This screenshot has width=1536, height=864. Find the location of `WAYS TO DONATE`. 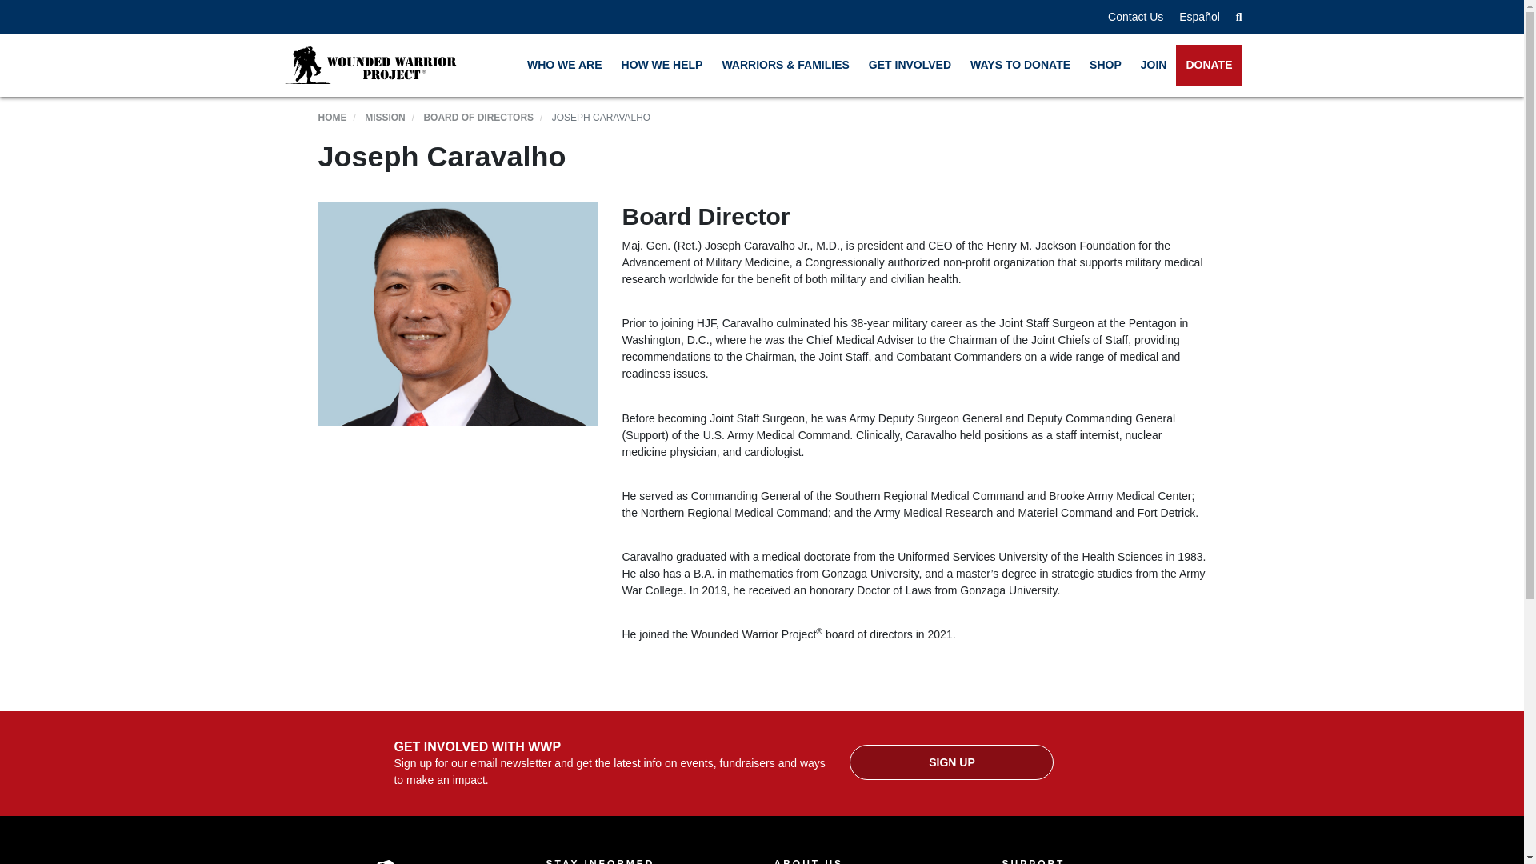

WAYS TO DONATE is located at coordinates (1020, 65).